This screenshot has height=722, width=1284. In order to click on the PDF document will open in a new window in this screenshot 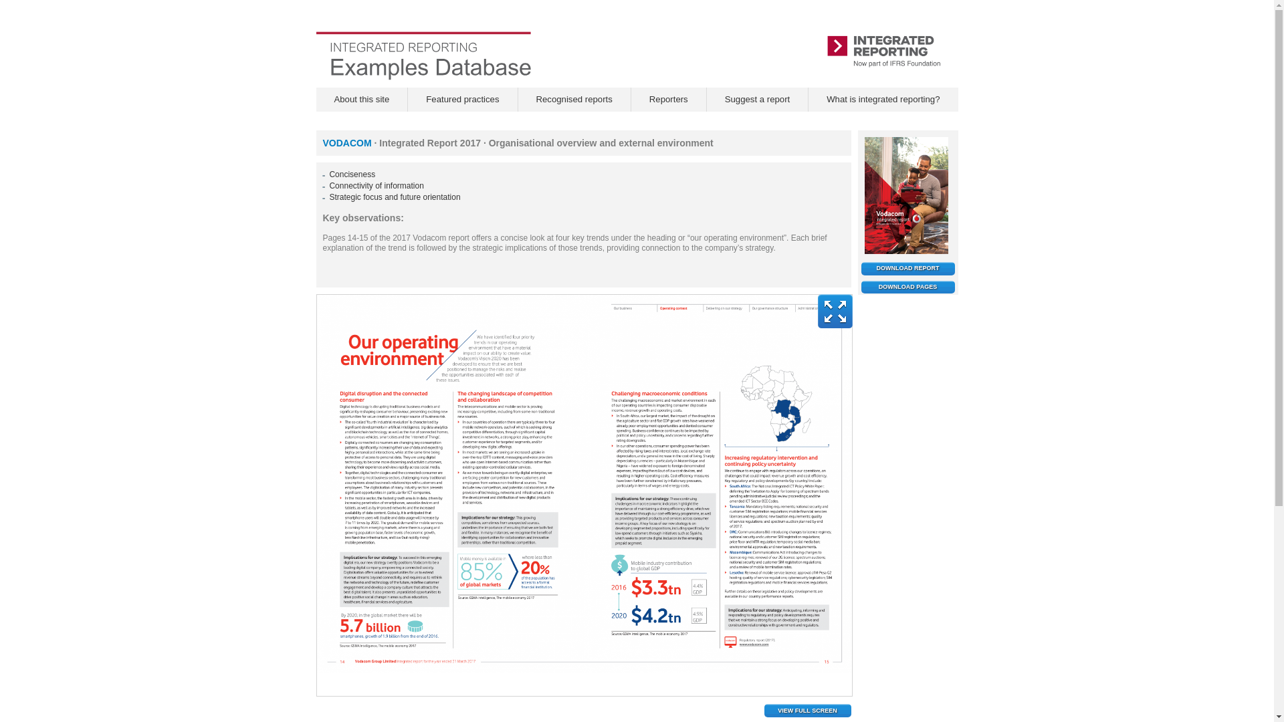, I will do `click(908, 287)`.